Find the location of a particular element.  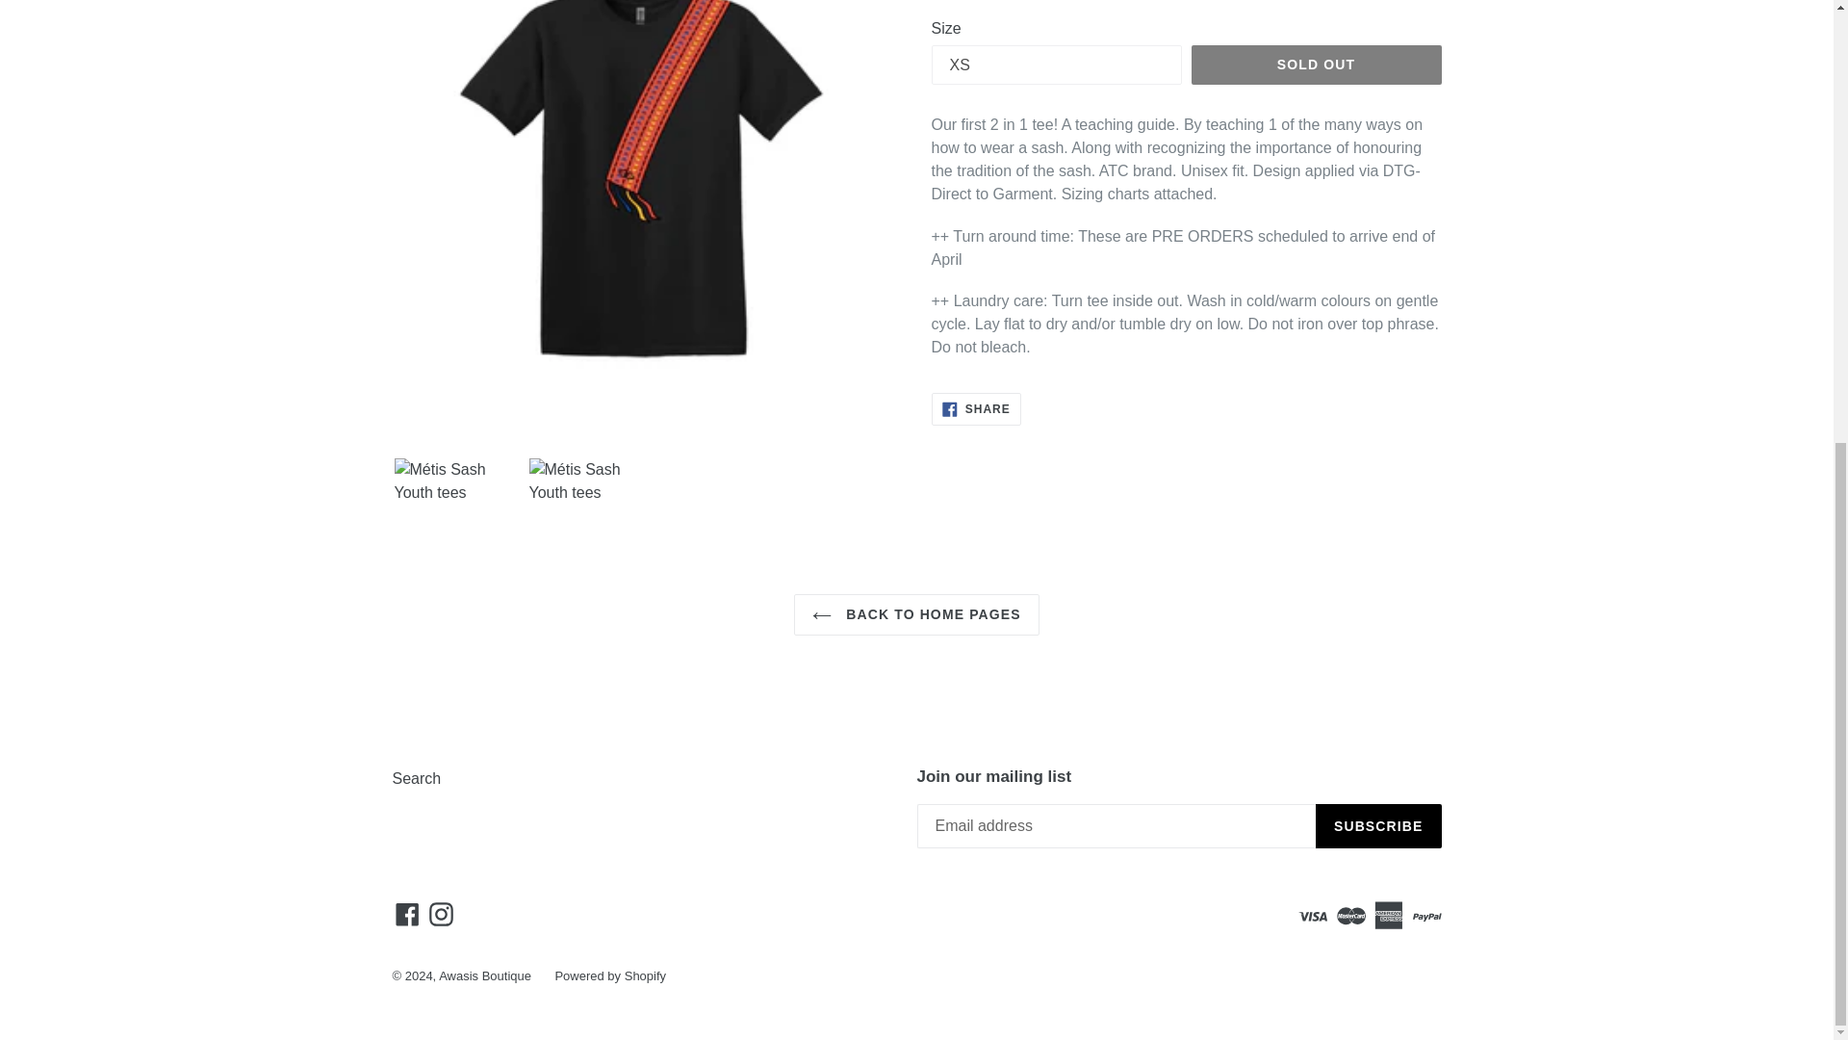

Awasis Boutique is located at coordinates (485, 975).